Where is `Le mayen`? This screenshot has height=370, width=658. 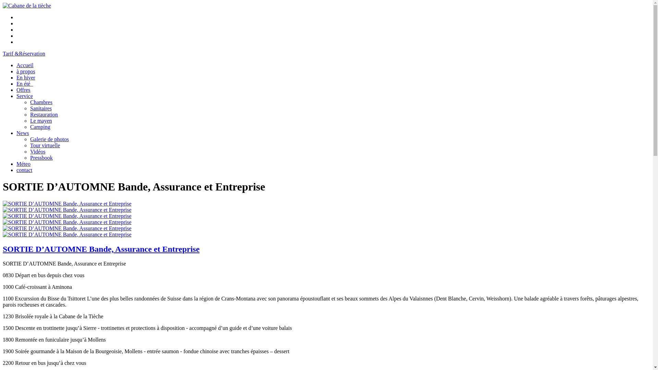 Le mayen is located at coordinates (41, 121).